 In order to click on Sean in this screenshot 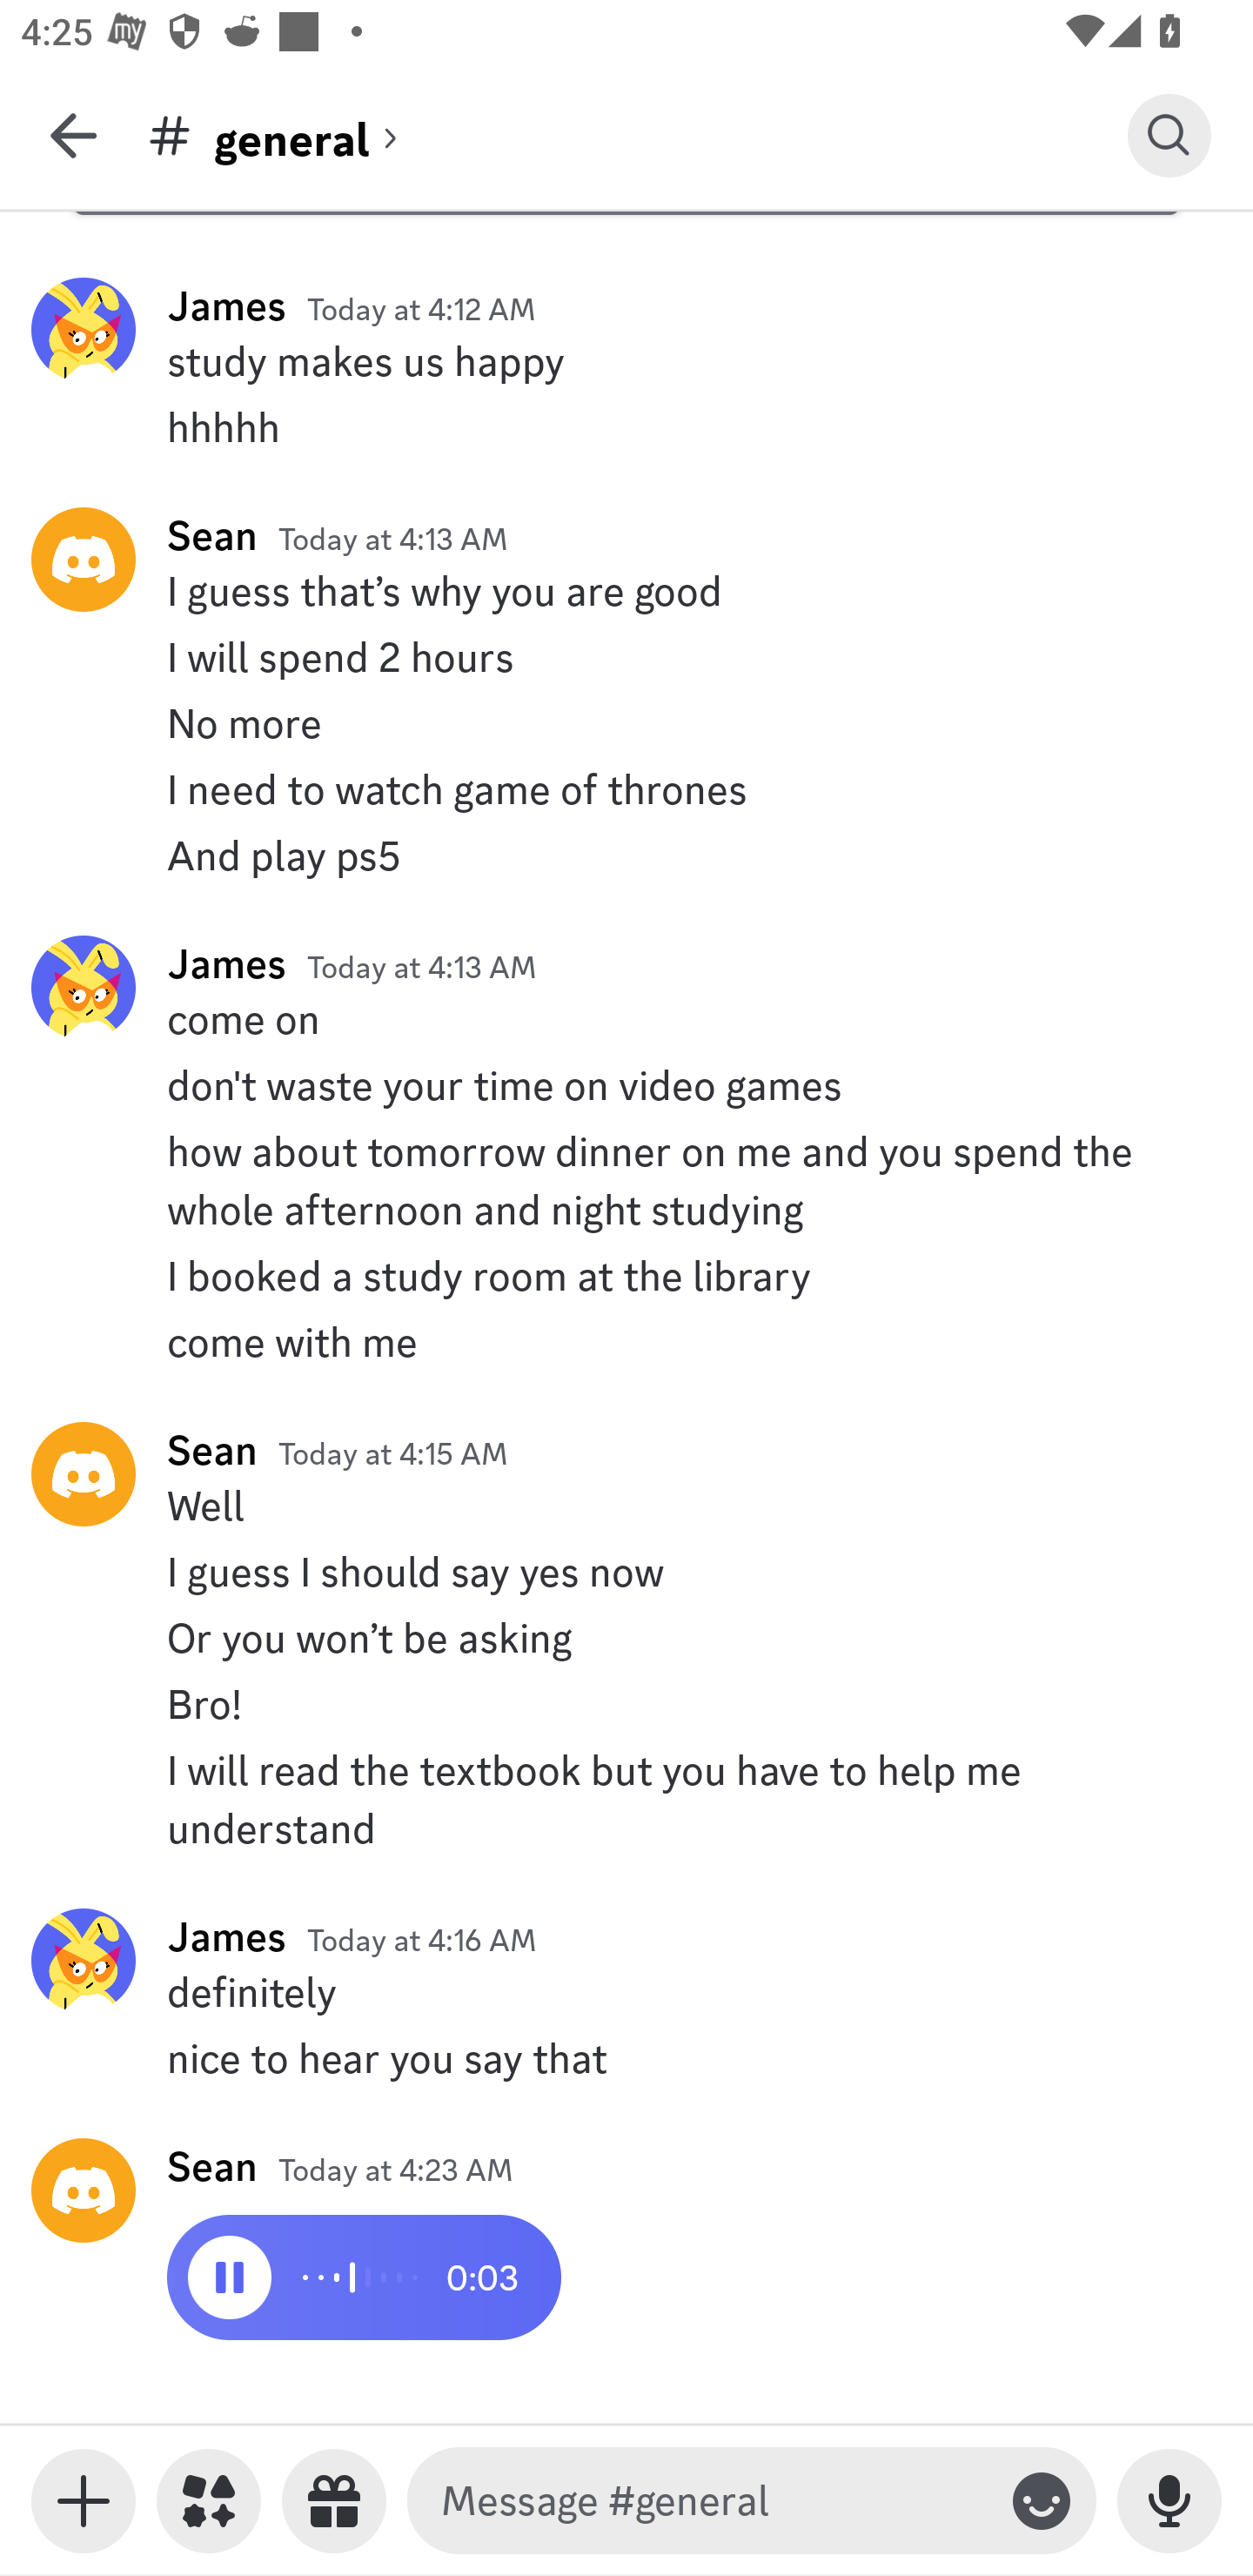, I will do `click(212, 2165)`.